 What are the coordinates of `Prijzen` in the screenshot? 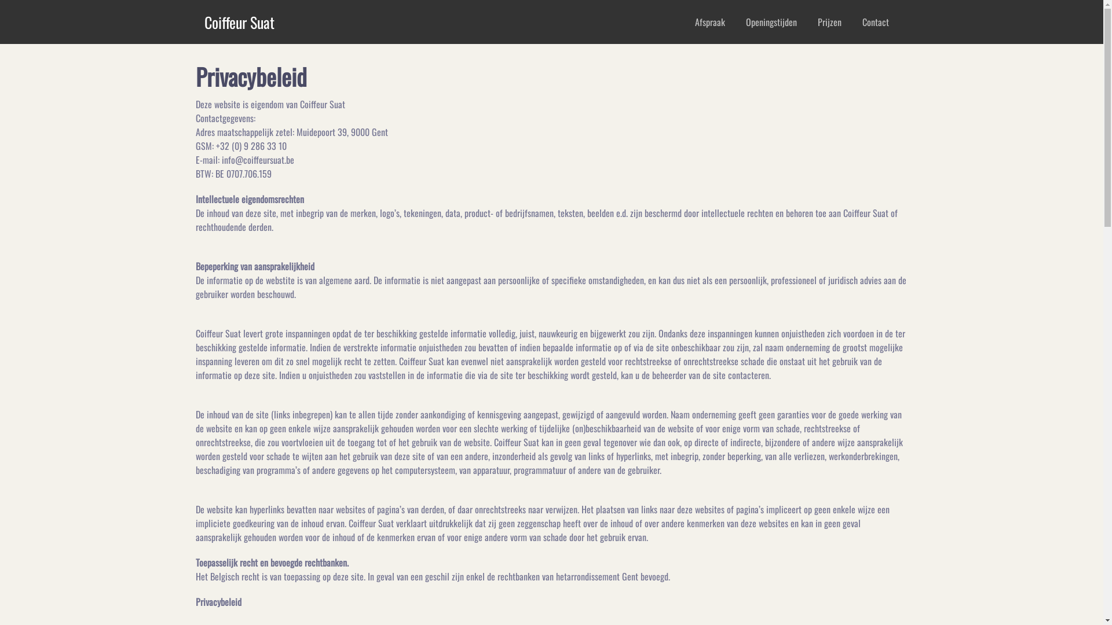 It's located at (829, 22).